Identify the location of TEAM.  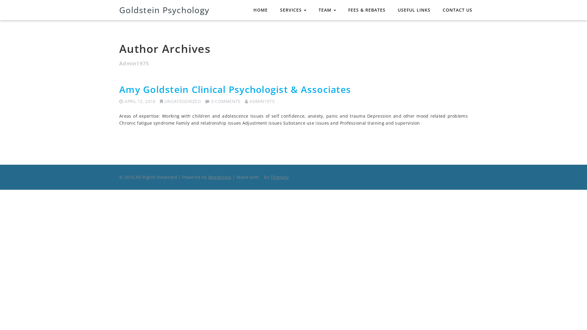
(327, 10).